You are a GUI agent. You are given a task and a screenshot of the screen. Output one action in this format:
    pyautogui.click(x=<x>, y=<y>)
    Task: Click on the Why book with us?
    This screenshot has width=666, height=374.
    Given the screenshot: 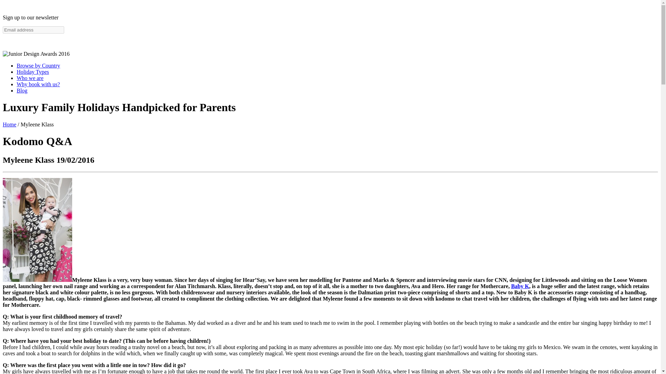 What is the action you would take?
    pyautogui.click(x=38, y=84)
    